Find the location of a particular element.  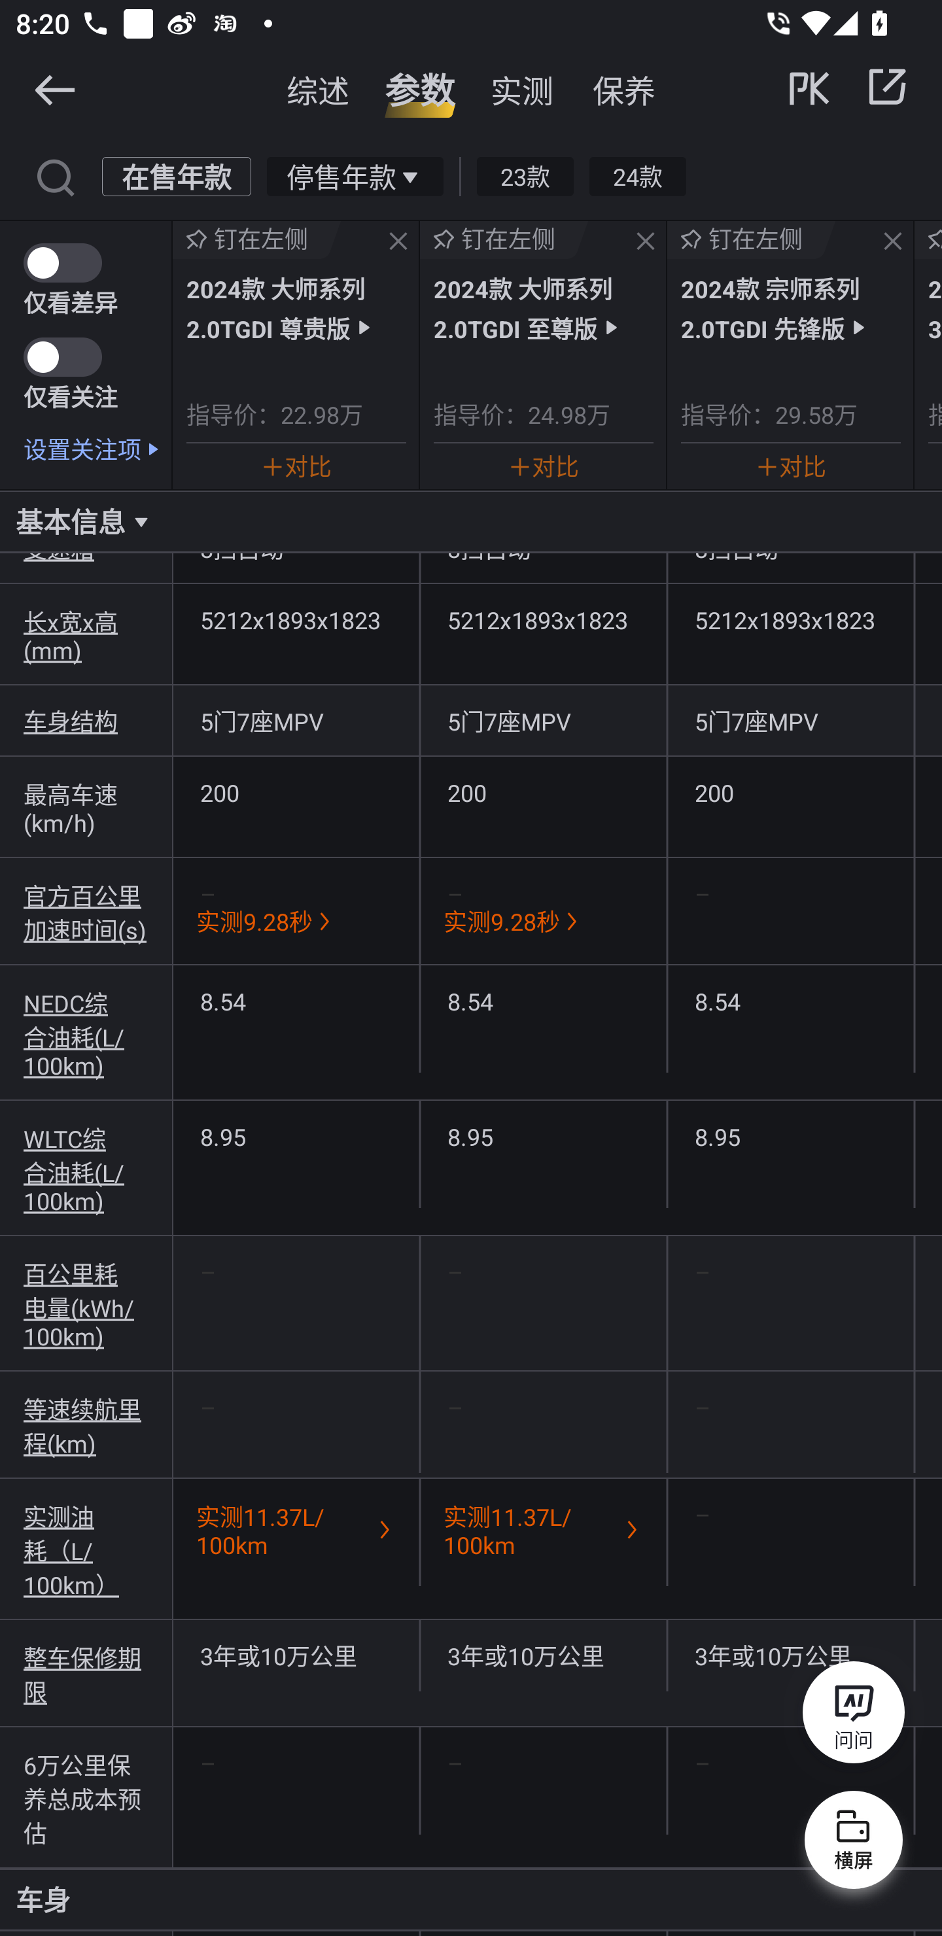

8.54 is located at coordinates (296, 1001).